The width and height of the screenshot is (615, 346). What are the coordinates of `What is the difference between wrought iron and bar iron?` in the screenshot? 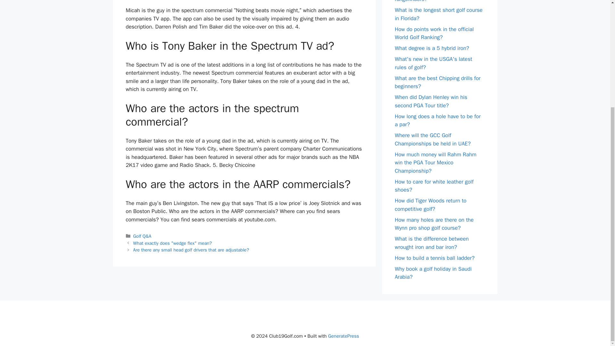 It's located at (432, 243).